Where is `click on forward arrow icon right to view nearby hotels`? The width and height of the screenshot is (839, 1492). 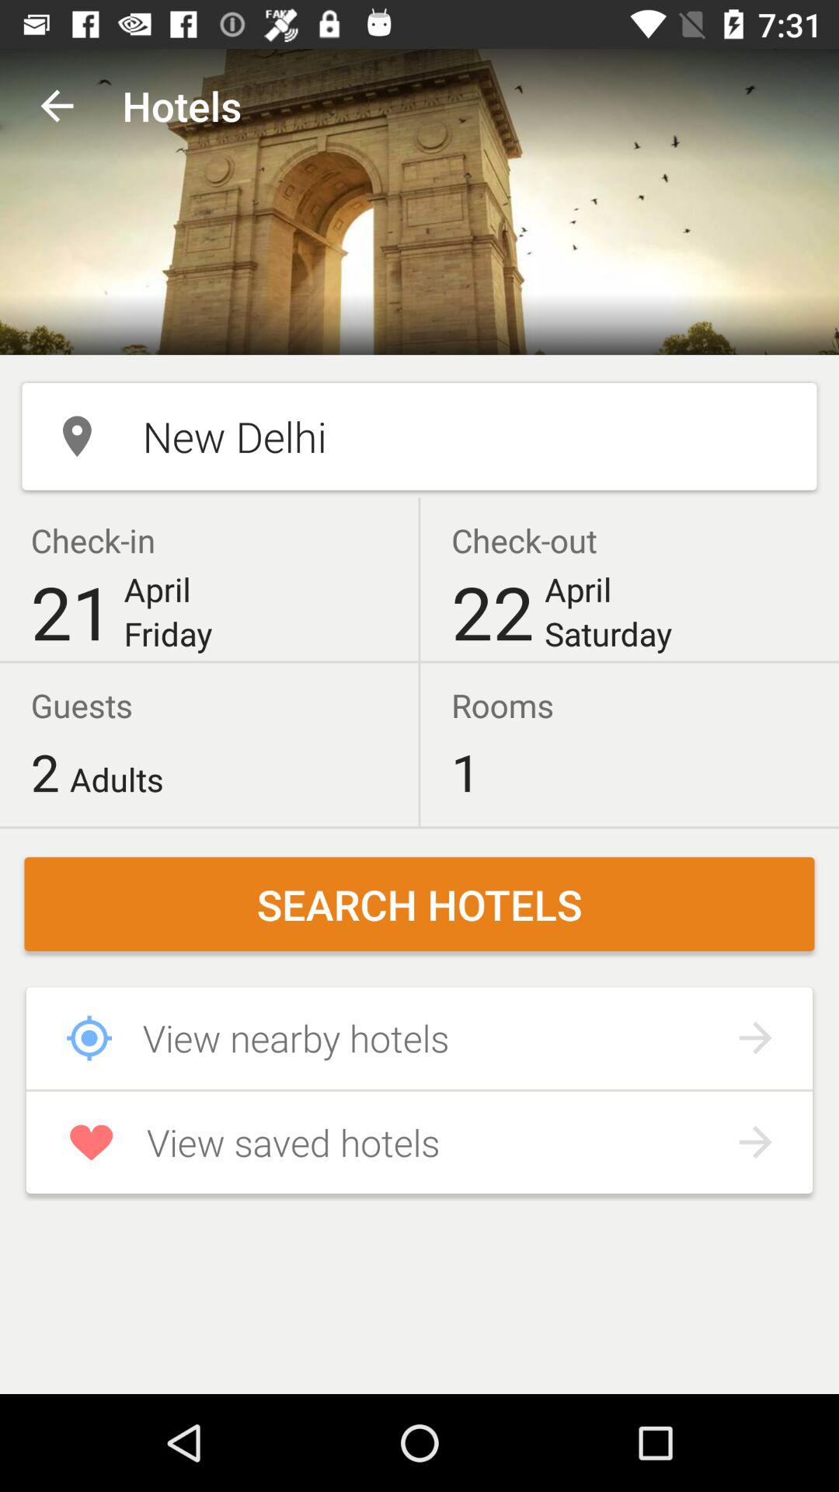
click on forward arrow icon right to view nearby hotels is located at coordinates (755, 1038).